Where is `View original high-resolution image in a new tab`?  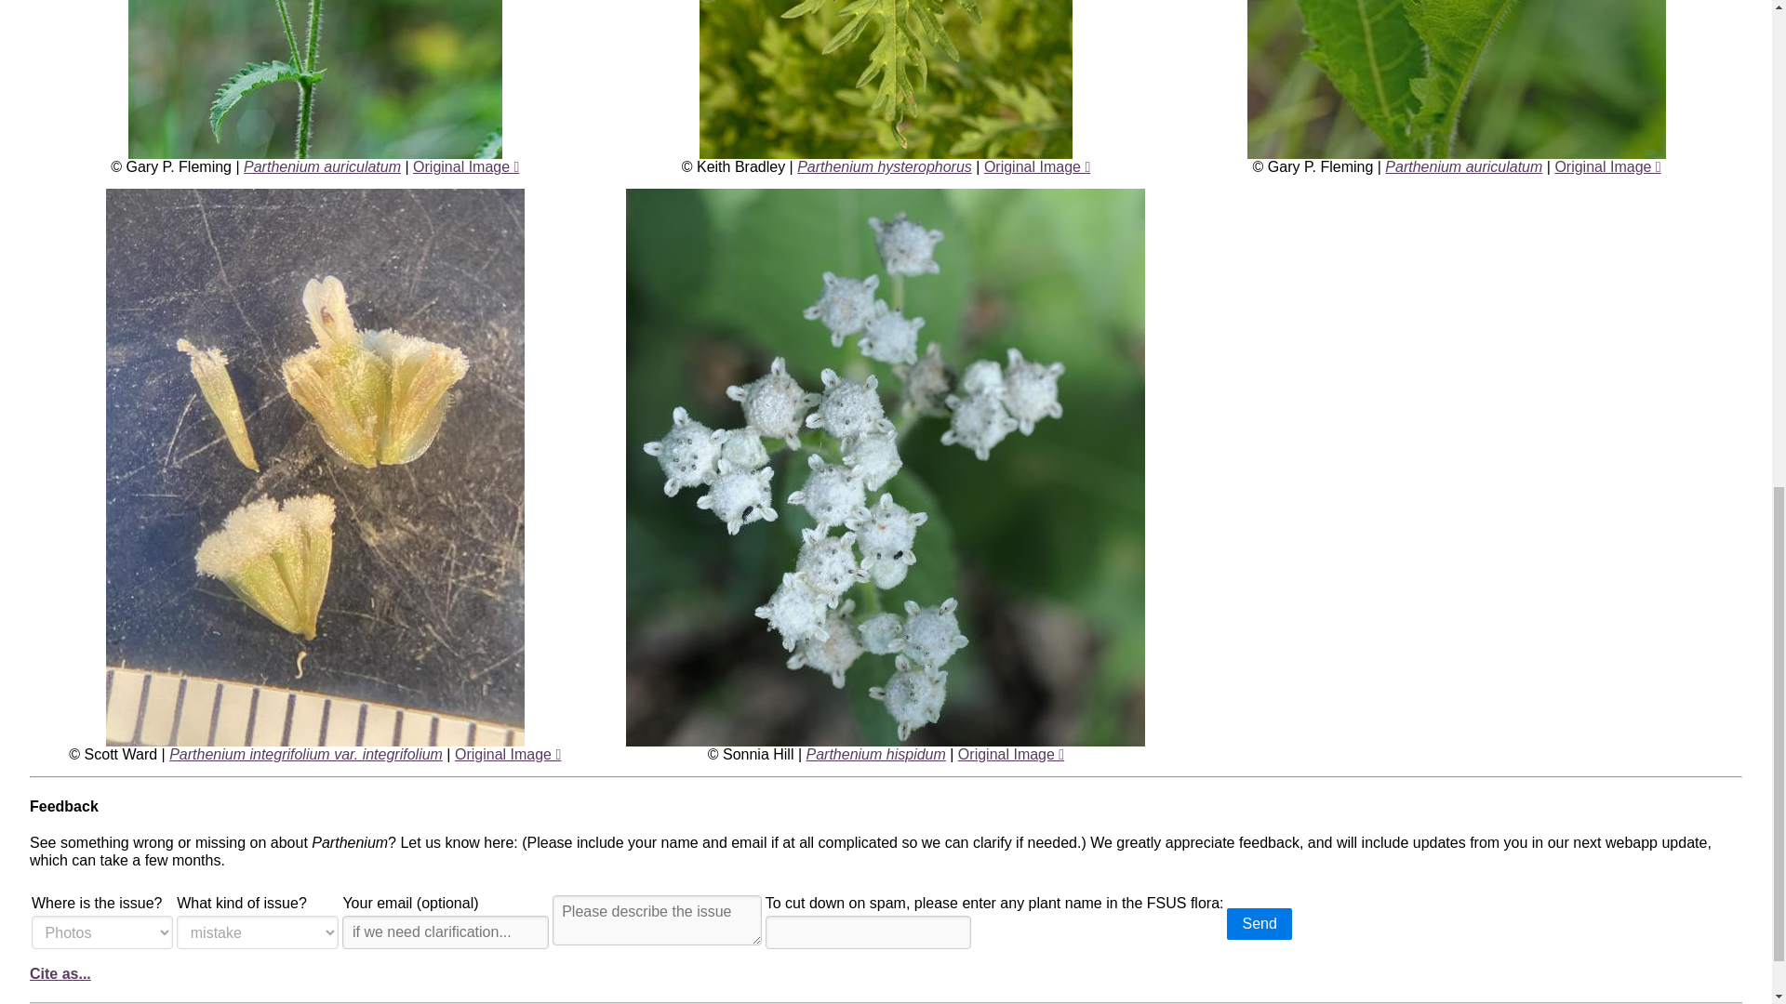 View original high-resolution image in a new tab is located at coordinates (1036, 165).